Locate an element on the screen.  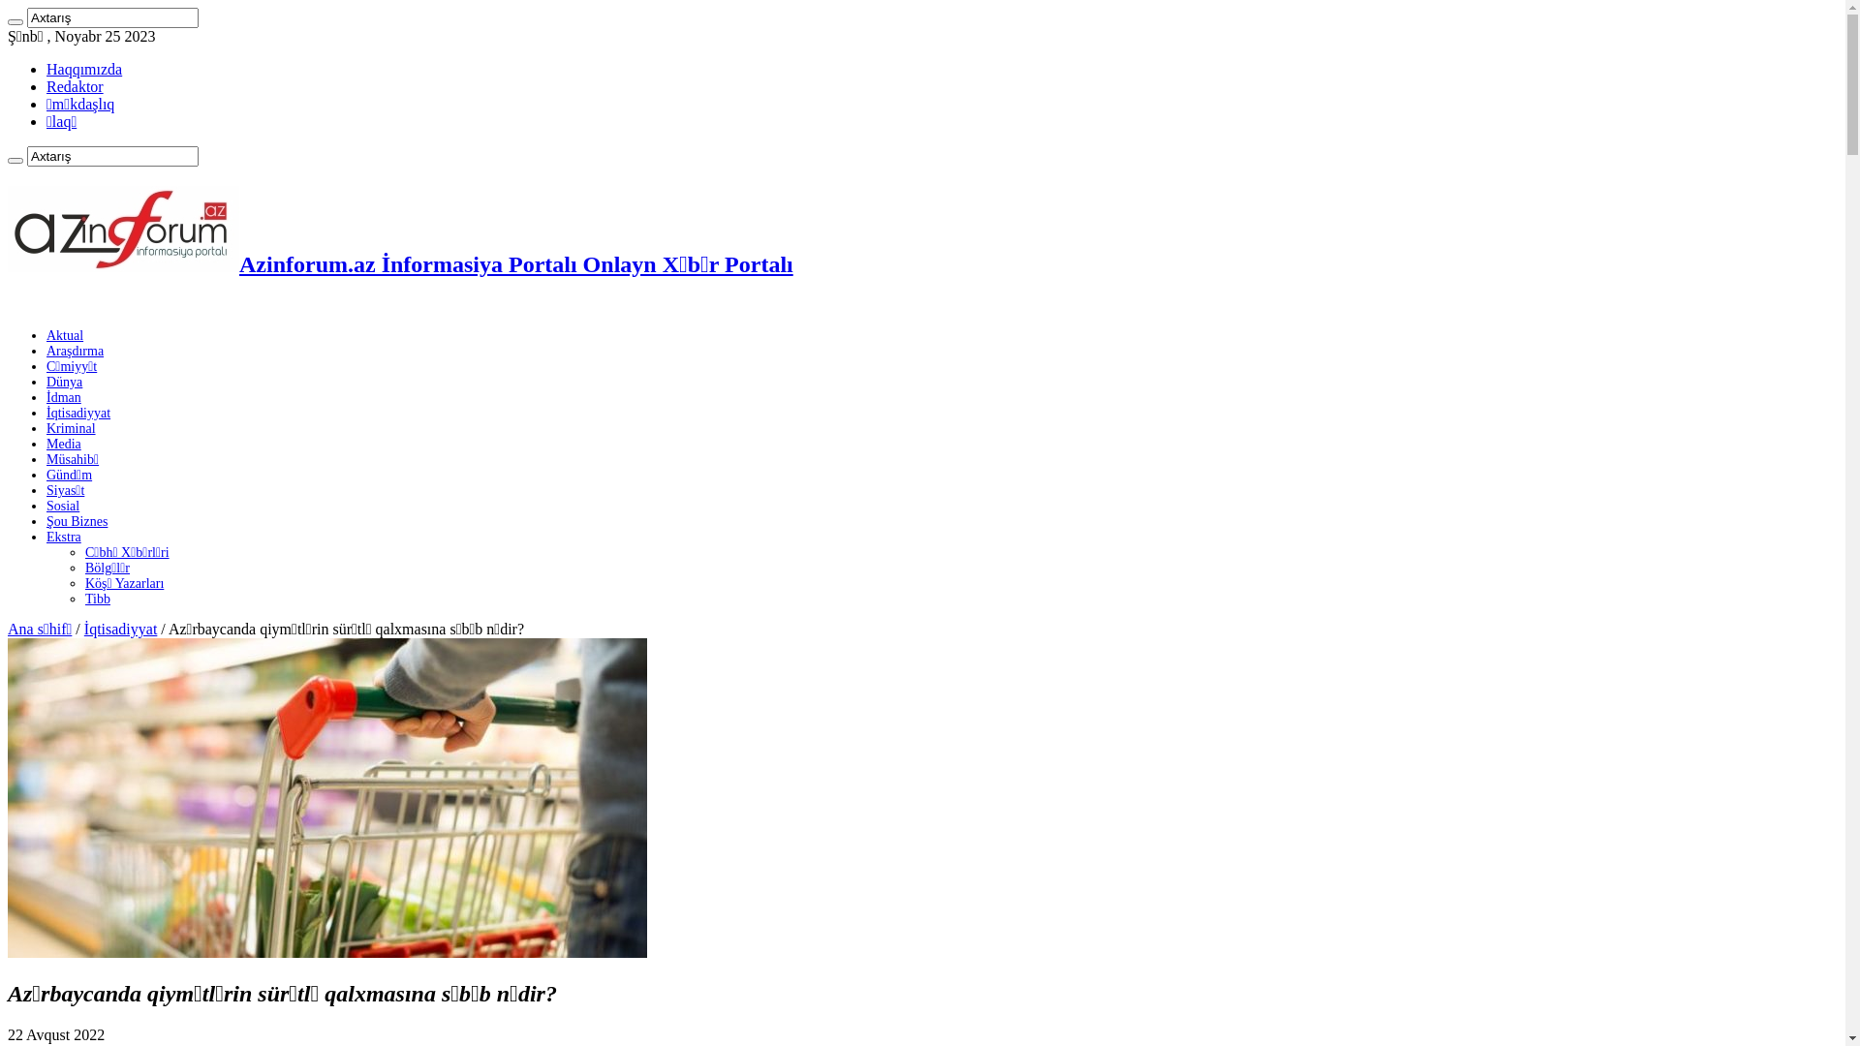
Media is located at coordinates (64, 444).